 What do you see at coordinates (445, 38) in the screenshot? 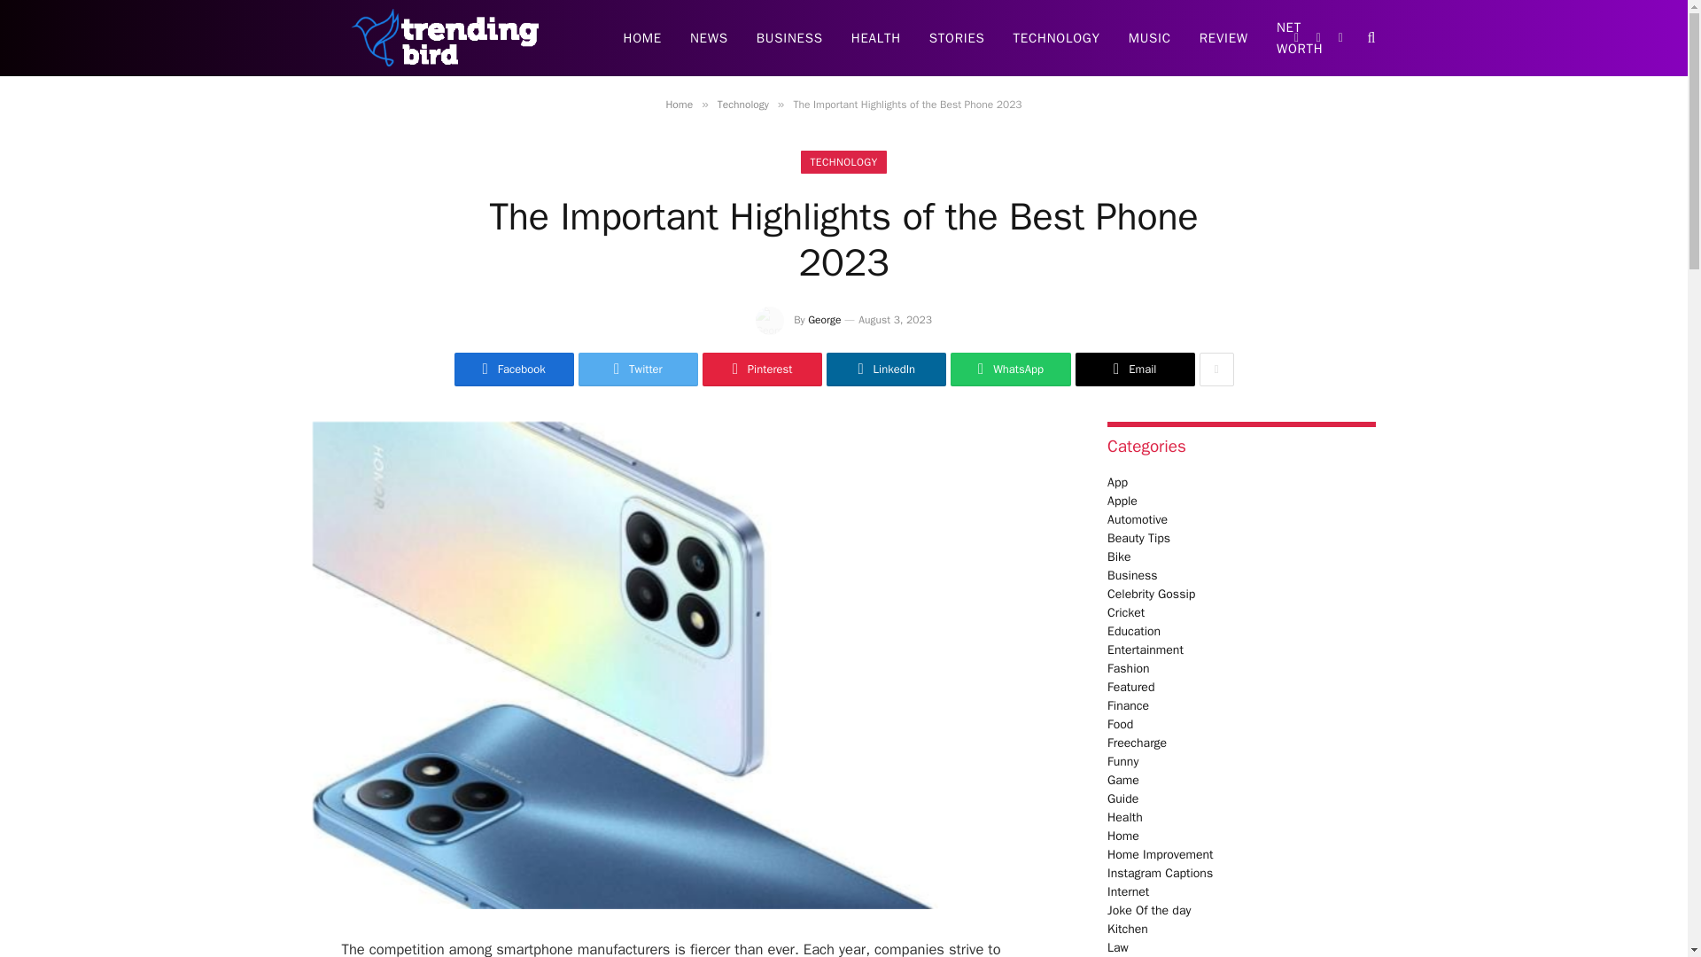
I see `Trendingbird` at bounding box center [445, 38].